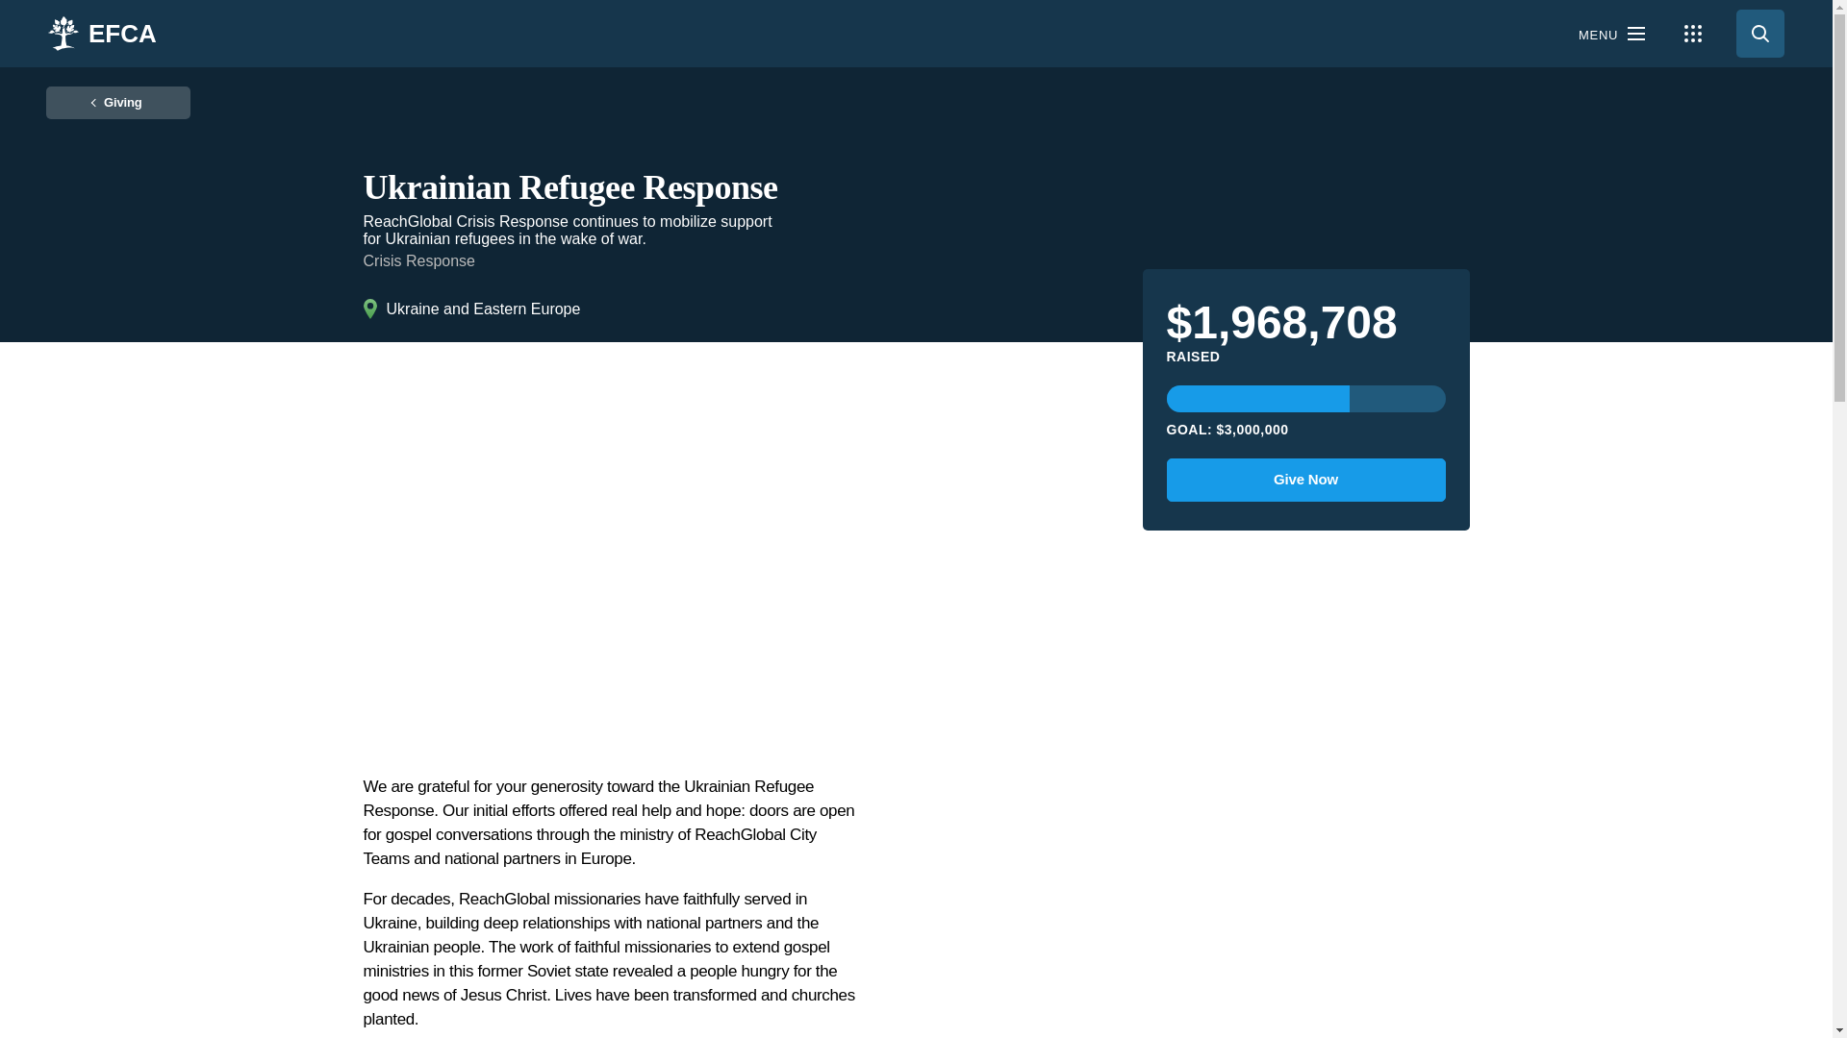 This screenshot has height=1038, width=1847. Describe the element at coordinates (19, 10) in the screenshot. I see `Skip to content` at that location.